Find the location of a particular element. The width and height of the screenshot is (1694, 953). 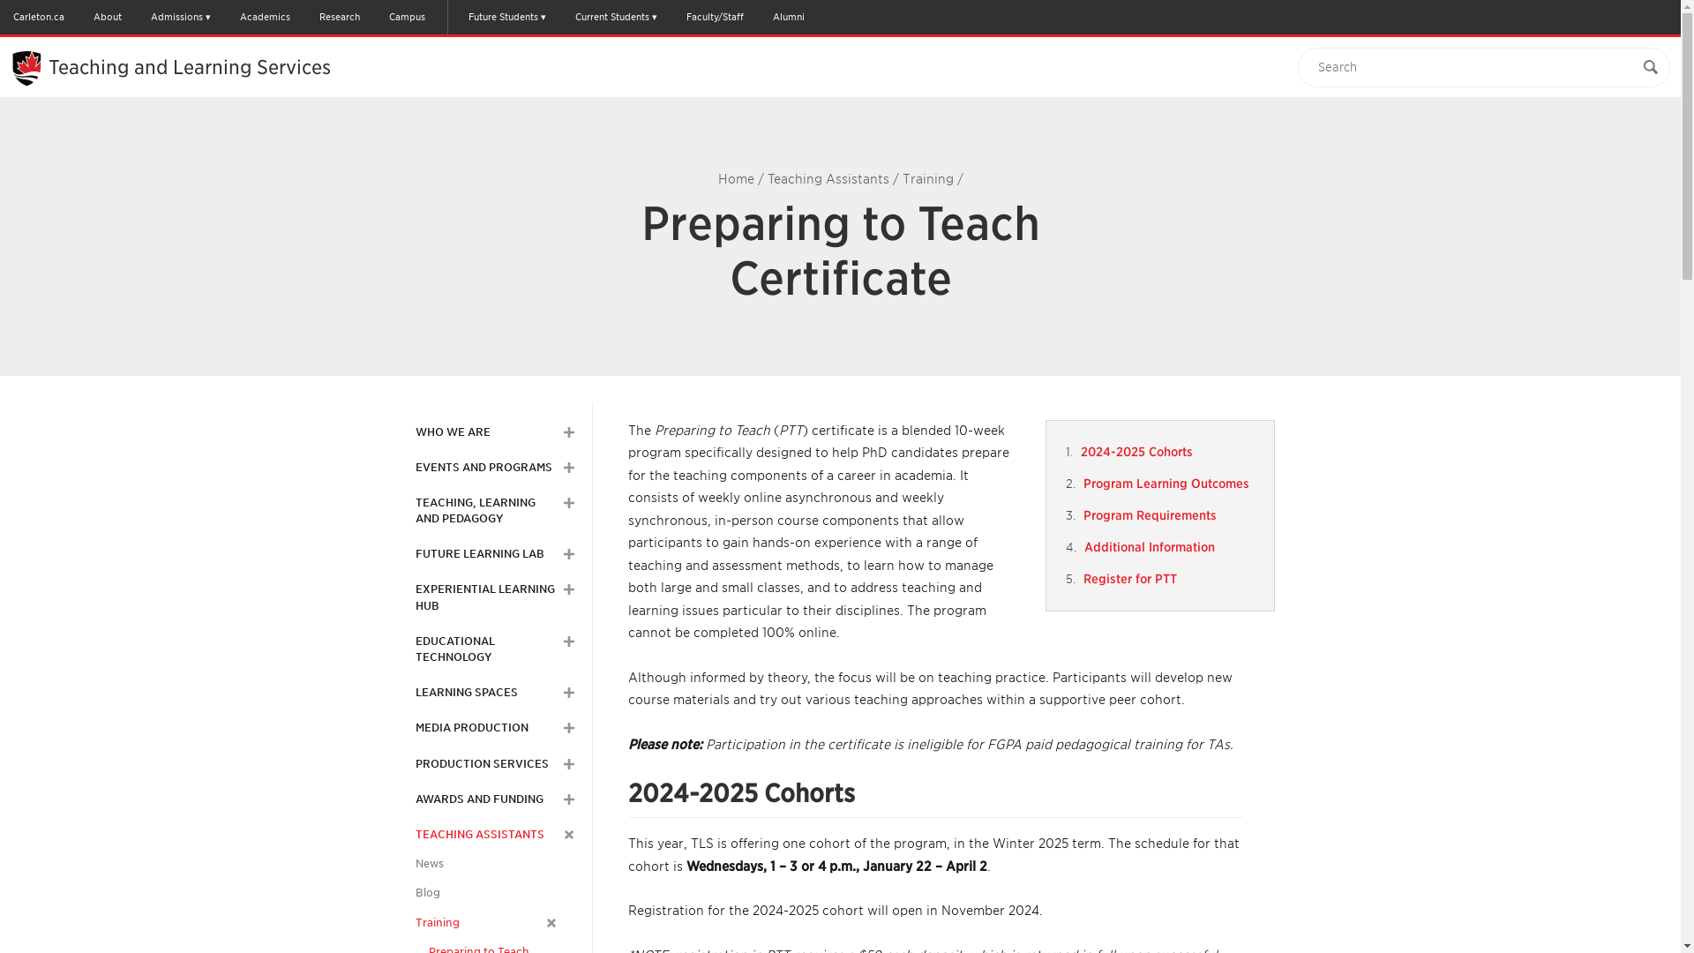

Alumni is located at coordinates (788, 17).